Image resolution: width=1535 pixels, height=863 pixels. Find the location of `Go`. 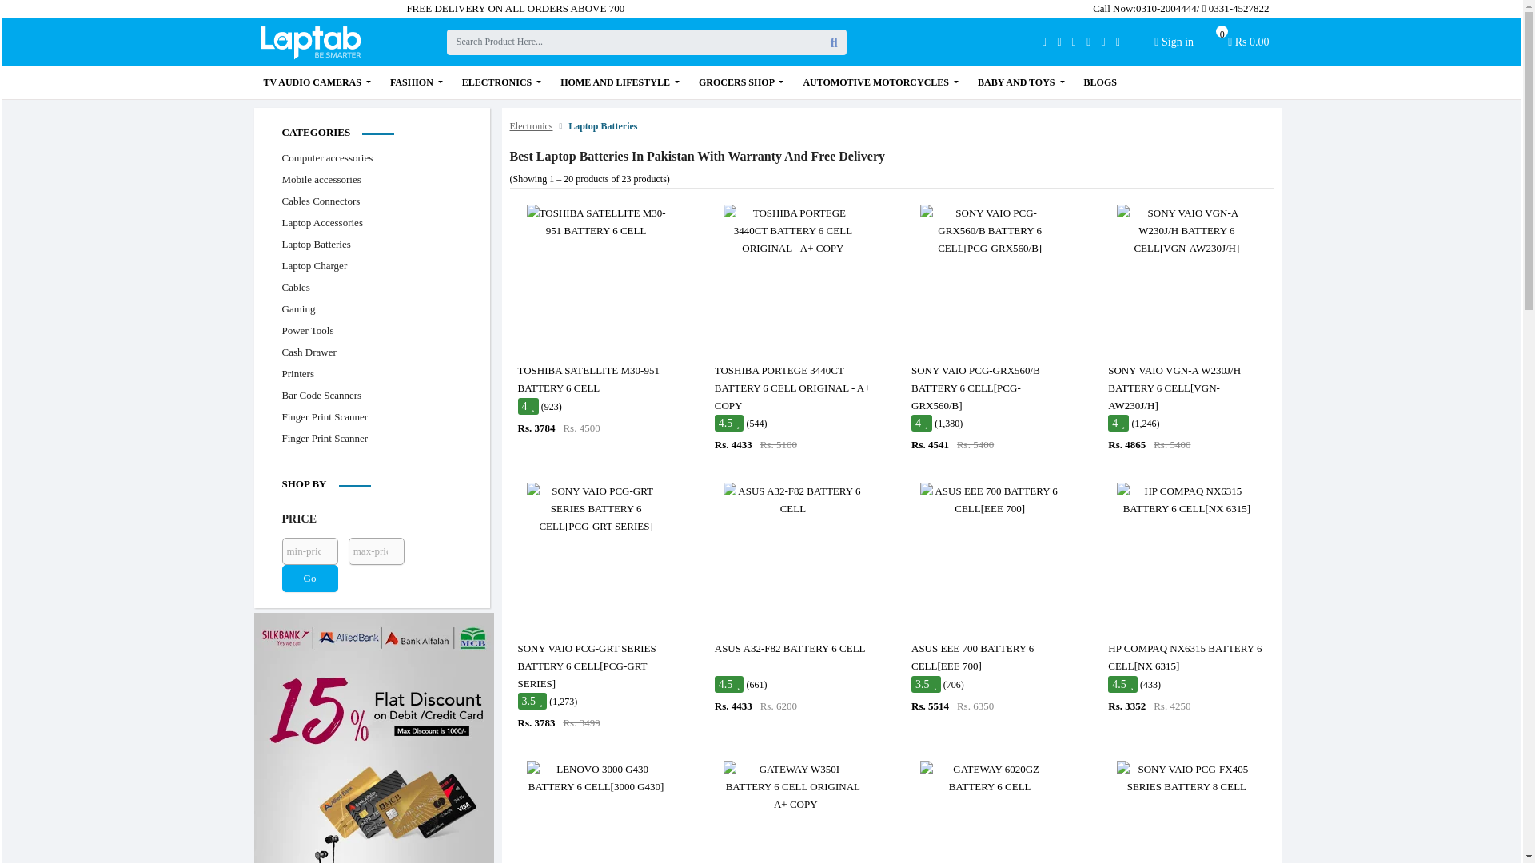

Go is located at coordinates (793, 500).